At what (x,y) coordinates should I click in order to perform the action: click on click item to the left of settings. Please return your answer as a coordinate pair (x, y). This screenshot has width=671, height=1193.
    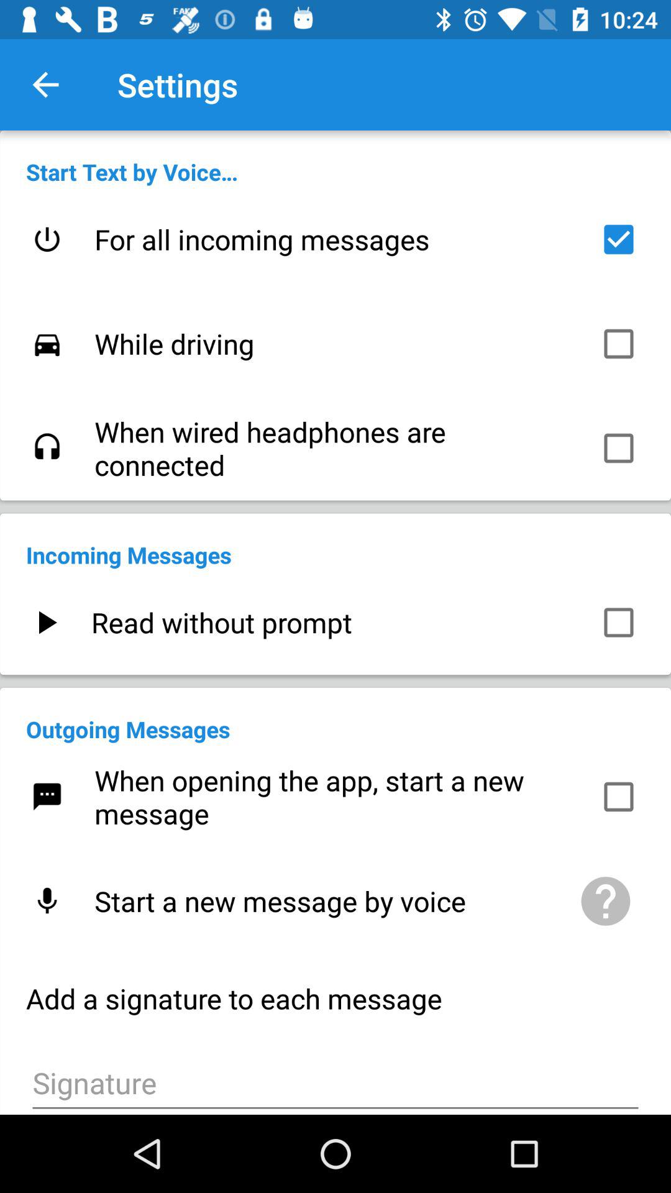
    Looking at the image, I should click on (45, 85).